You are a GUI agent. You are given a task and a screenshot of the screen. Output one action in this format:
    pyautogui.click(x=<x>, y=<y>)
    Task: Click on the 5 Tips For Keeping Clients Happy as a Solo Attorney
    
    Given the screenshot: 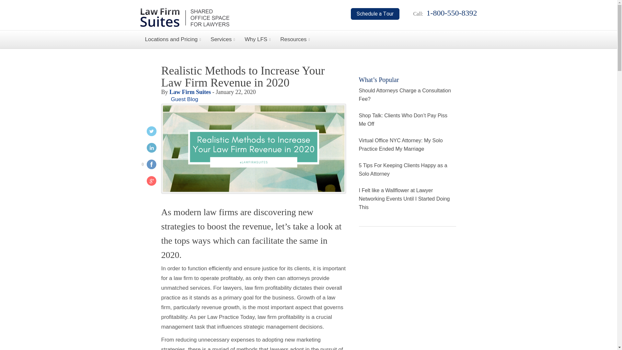 What is the action you would take?
    pyautogui.click(x=403, y=170)
    